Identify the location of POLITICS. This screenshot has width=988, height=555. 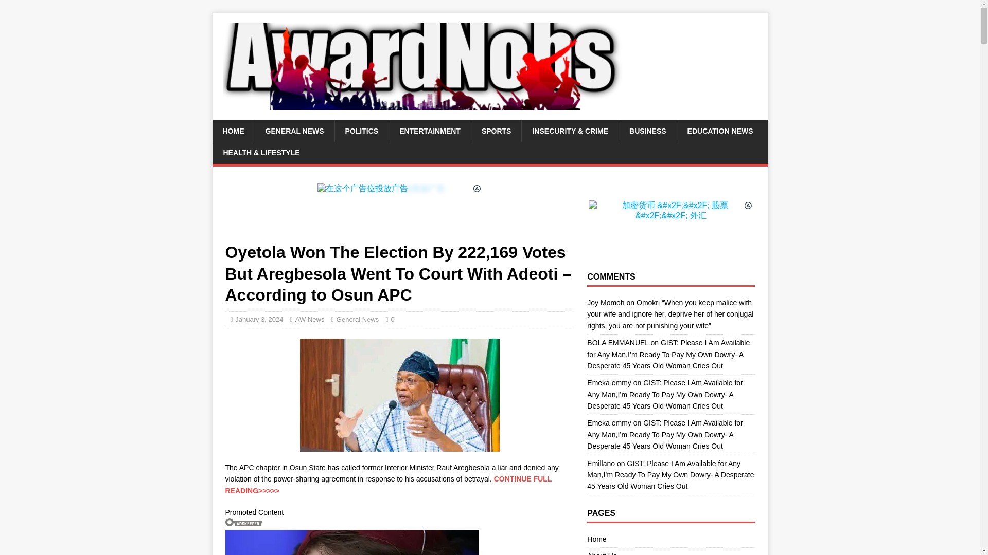
(362, 131).